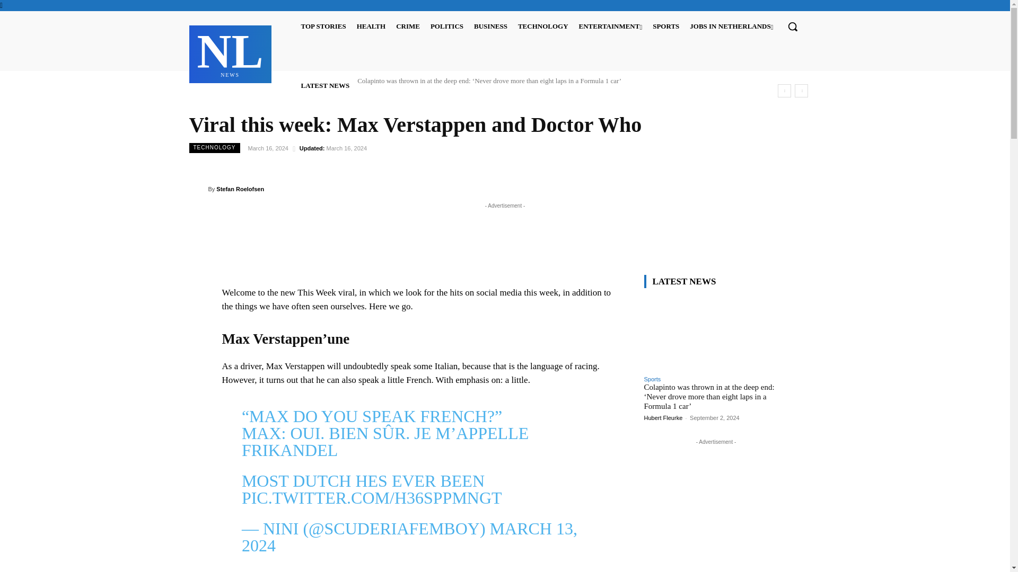  I want to click on HEALTH, so click(371, 25).